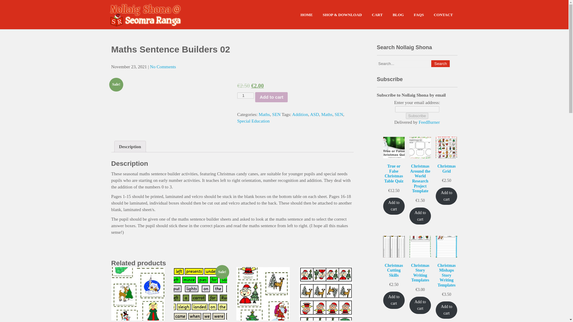 The image size is (573, 322). I want to click on CART, so click(377, 15).